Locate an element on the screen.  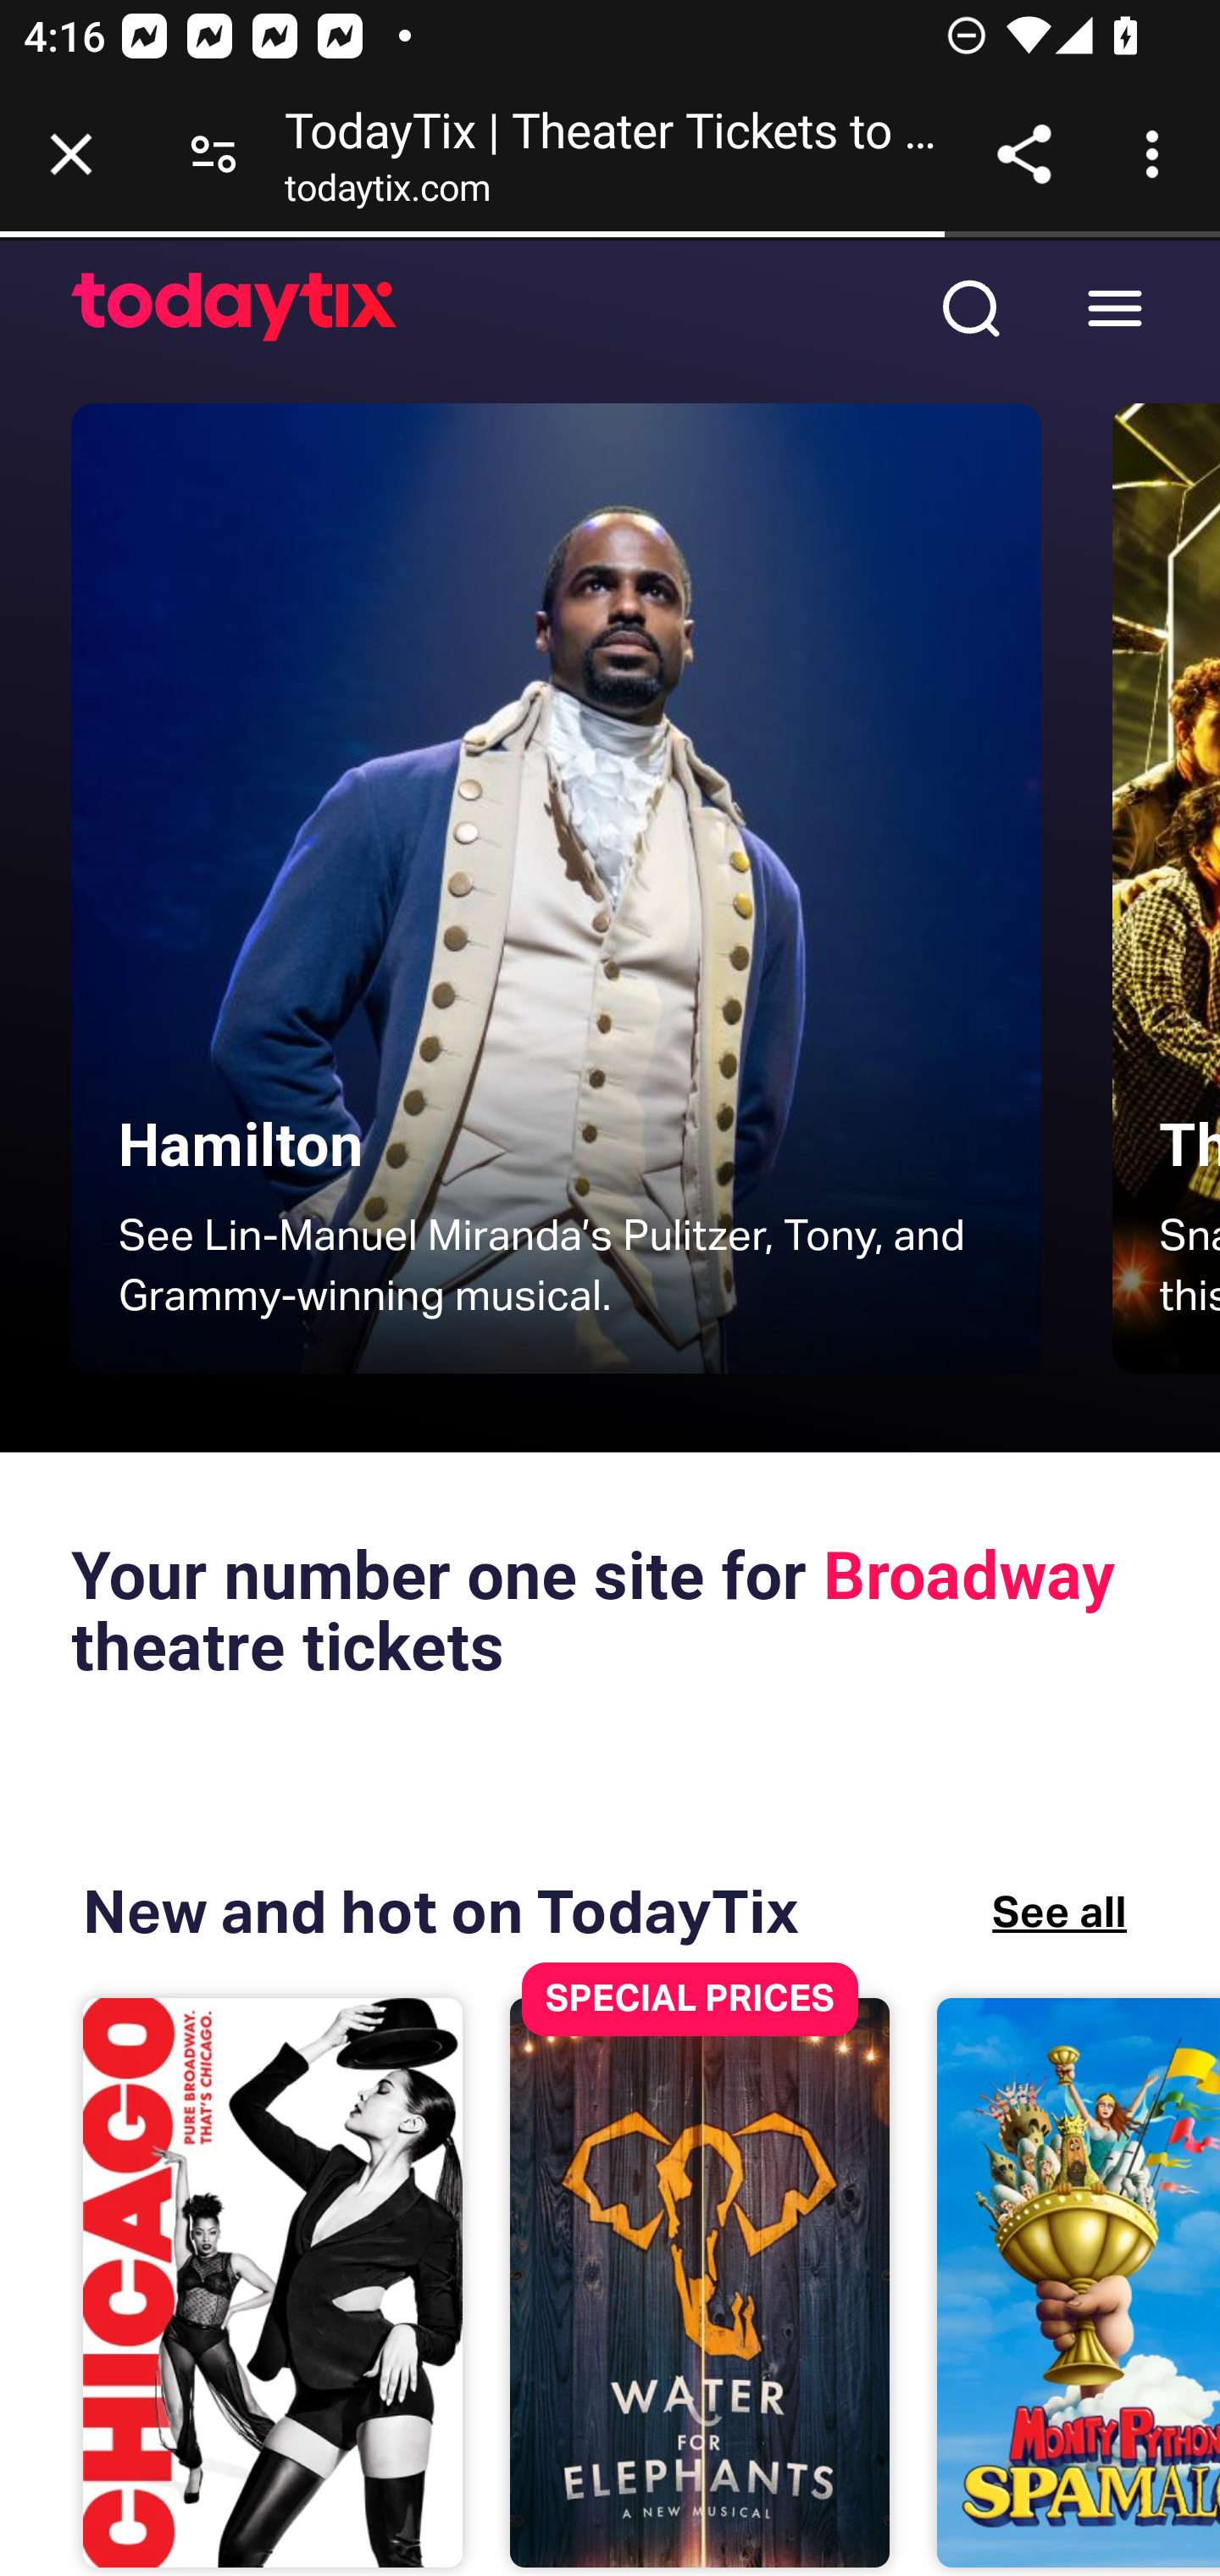
Customize and control Google Chrome is located at coordinates (1157, 154).